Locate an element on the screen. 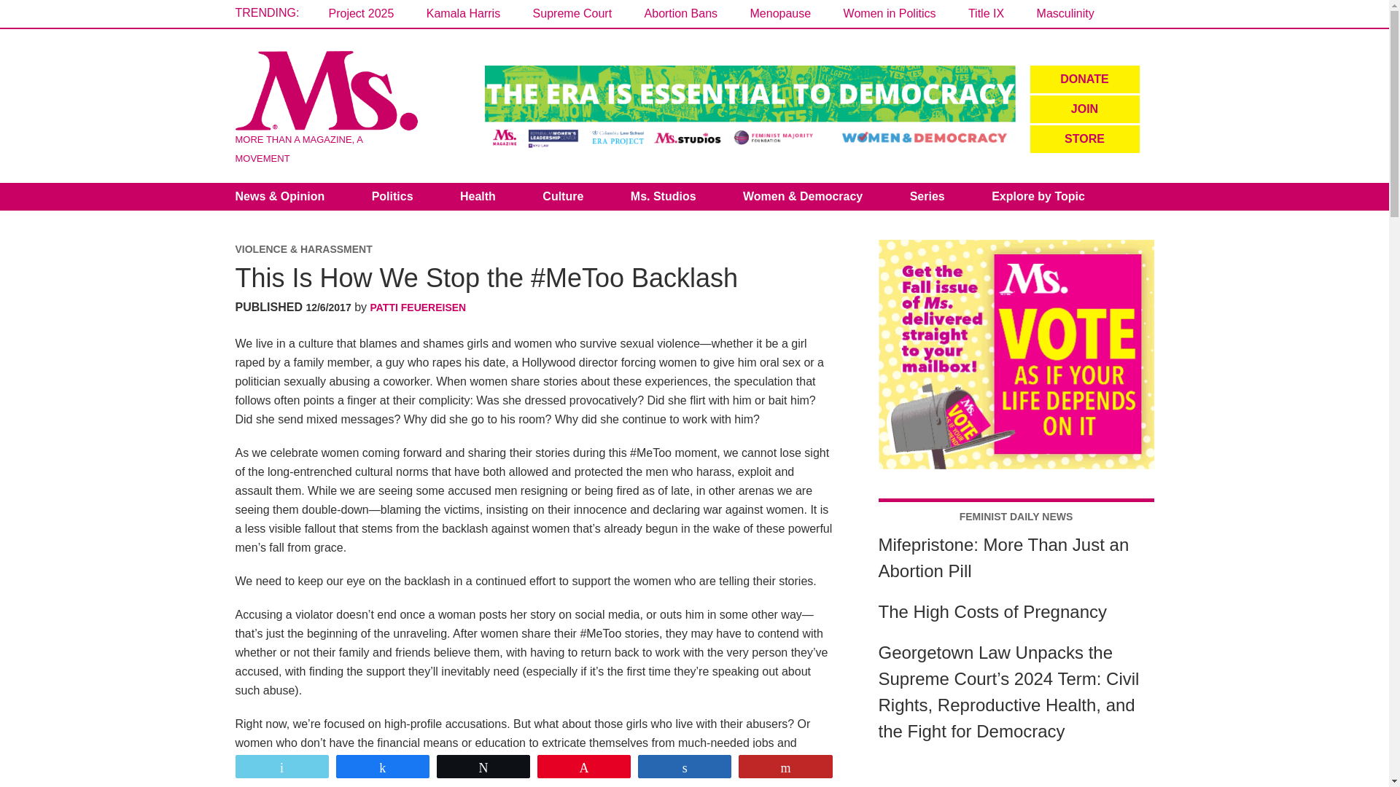 This screenshot has width=1400, height=787. Culture is located at coordinates (563, 197).